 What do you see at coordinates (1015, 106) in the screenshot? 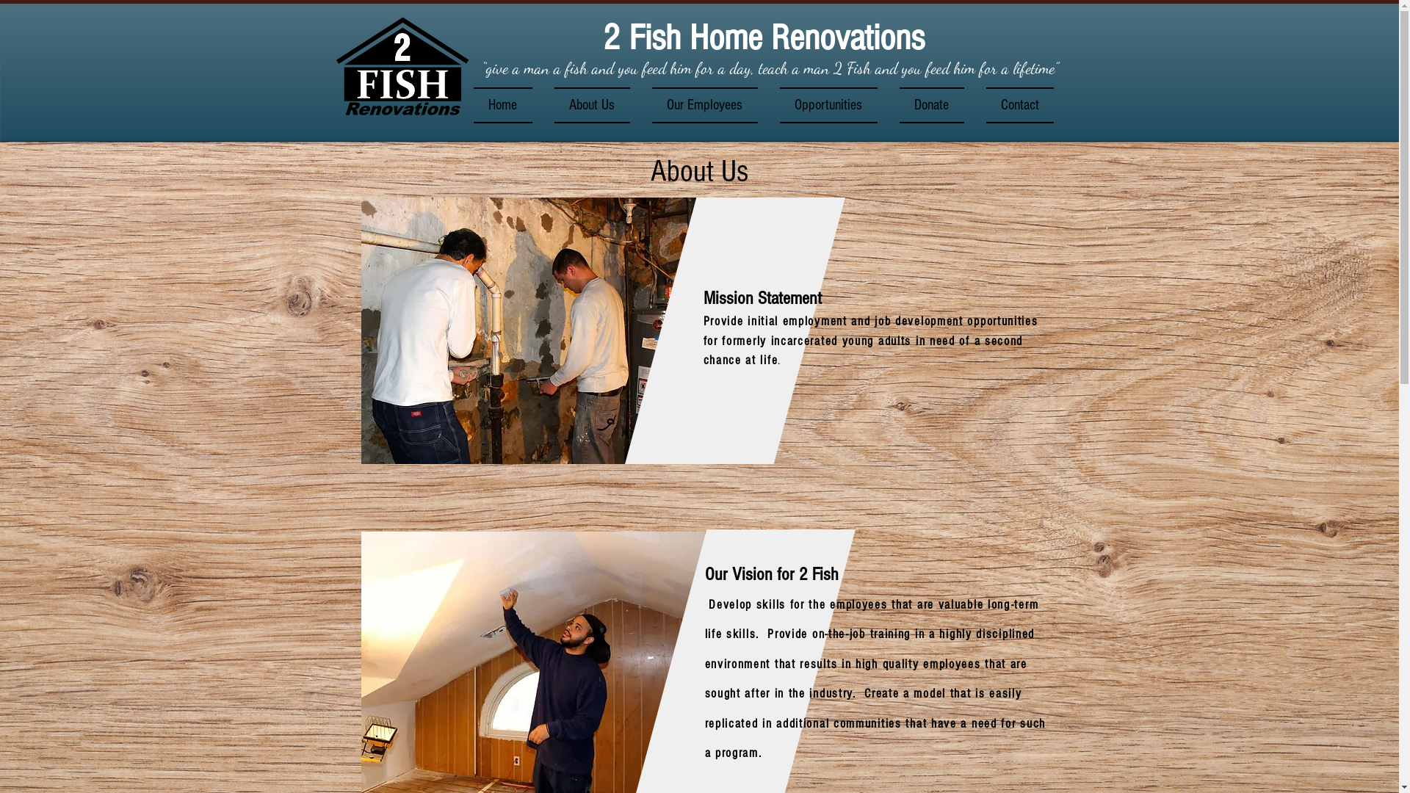
I see `Contact` at bounding box center [1015, 106].